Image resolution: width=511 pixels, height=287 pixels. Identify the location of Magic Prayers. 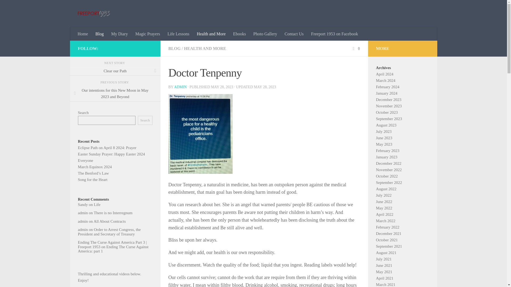
(147, 34).